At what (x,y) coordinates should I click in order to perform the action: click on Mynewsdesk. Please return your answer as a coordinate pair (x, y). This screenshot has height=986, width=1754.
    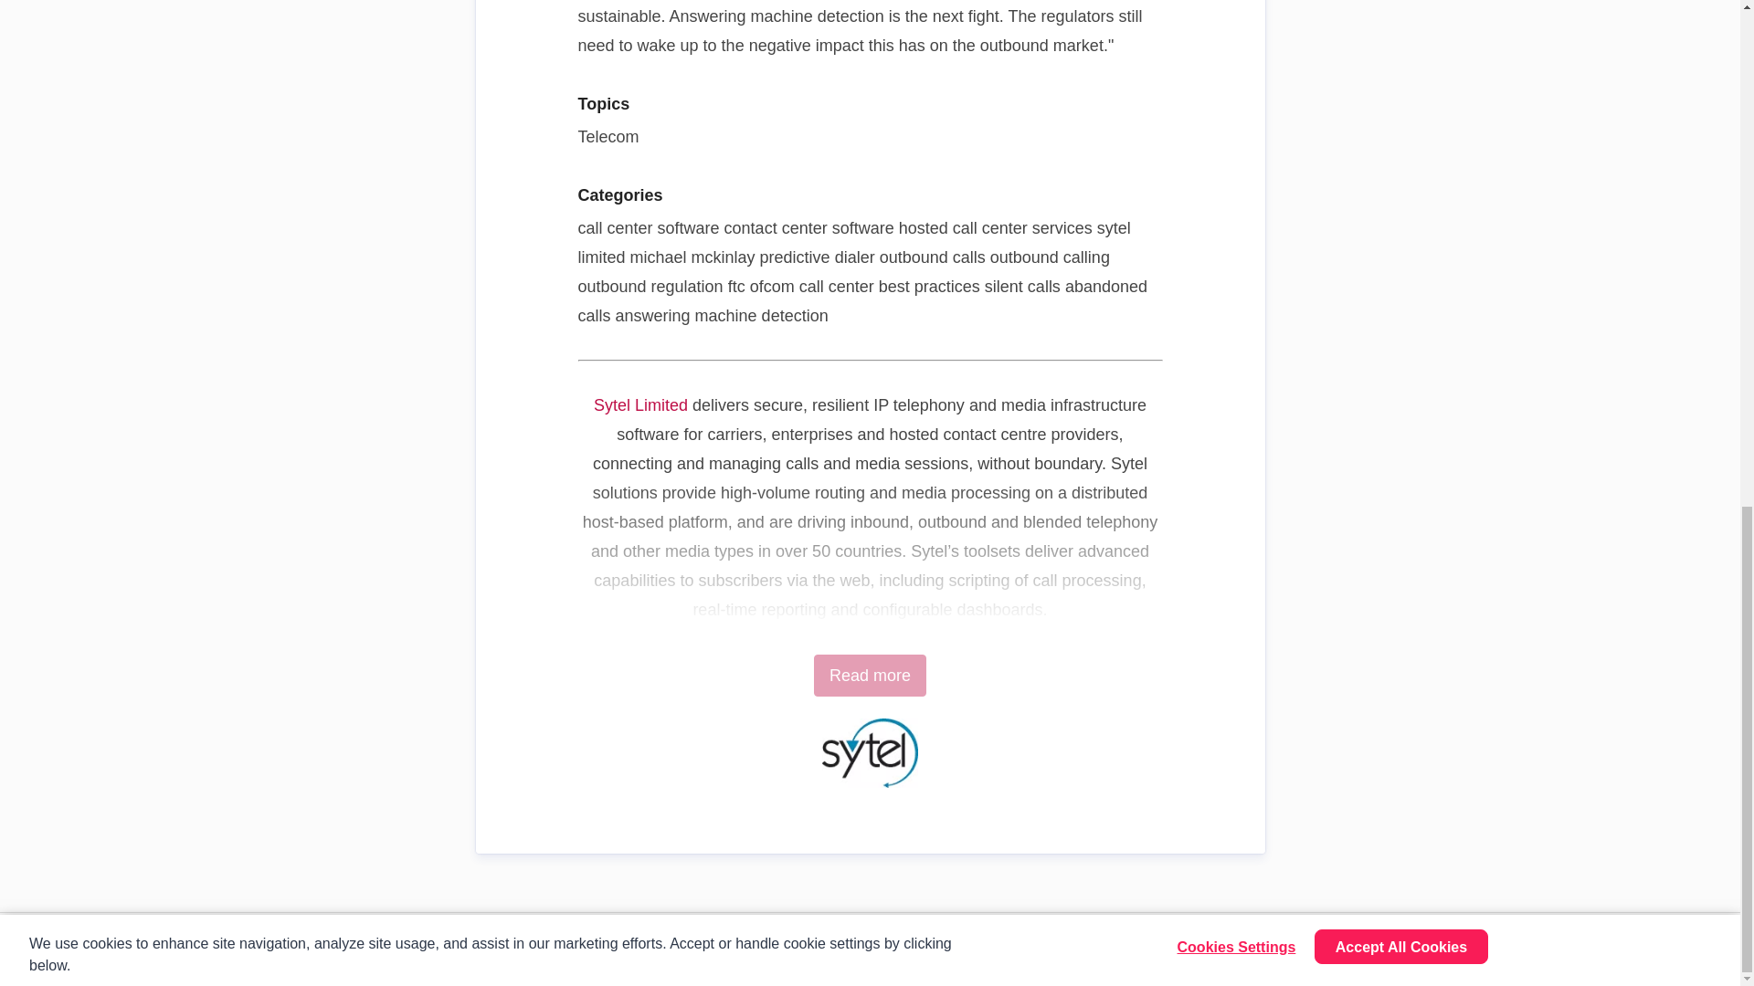
    Looking at the image, I should click on (93, 949).